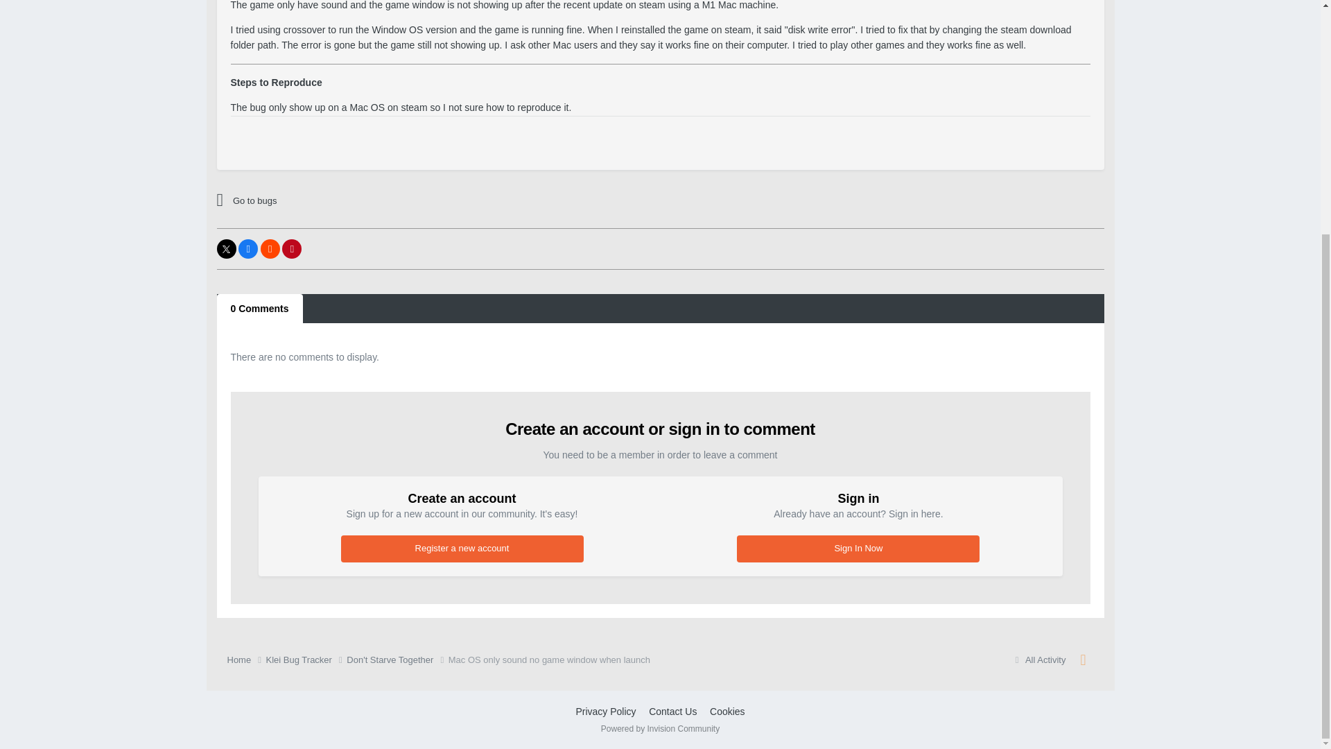 The height and width of the screenshot is (749, 1331). What do you see at coordinates (270, 248) in the screenshot?
I see `Share on Reddit` at bounding box center [270, 248].